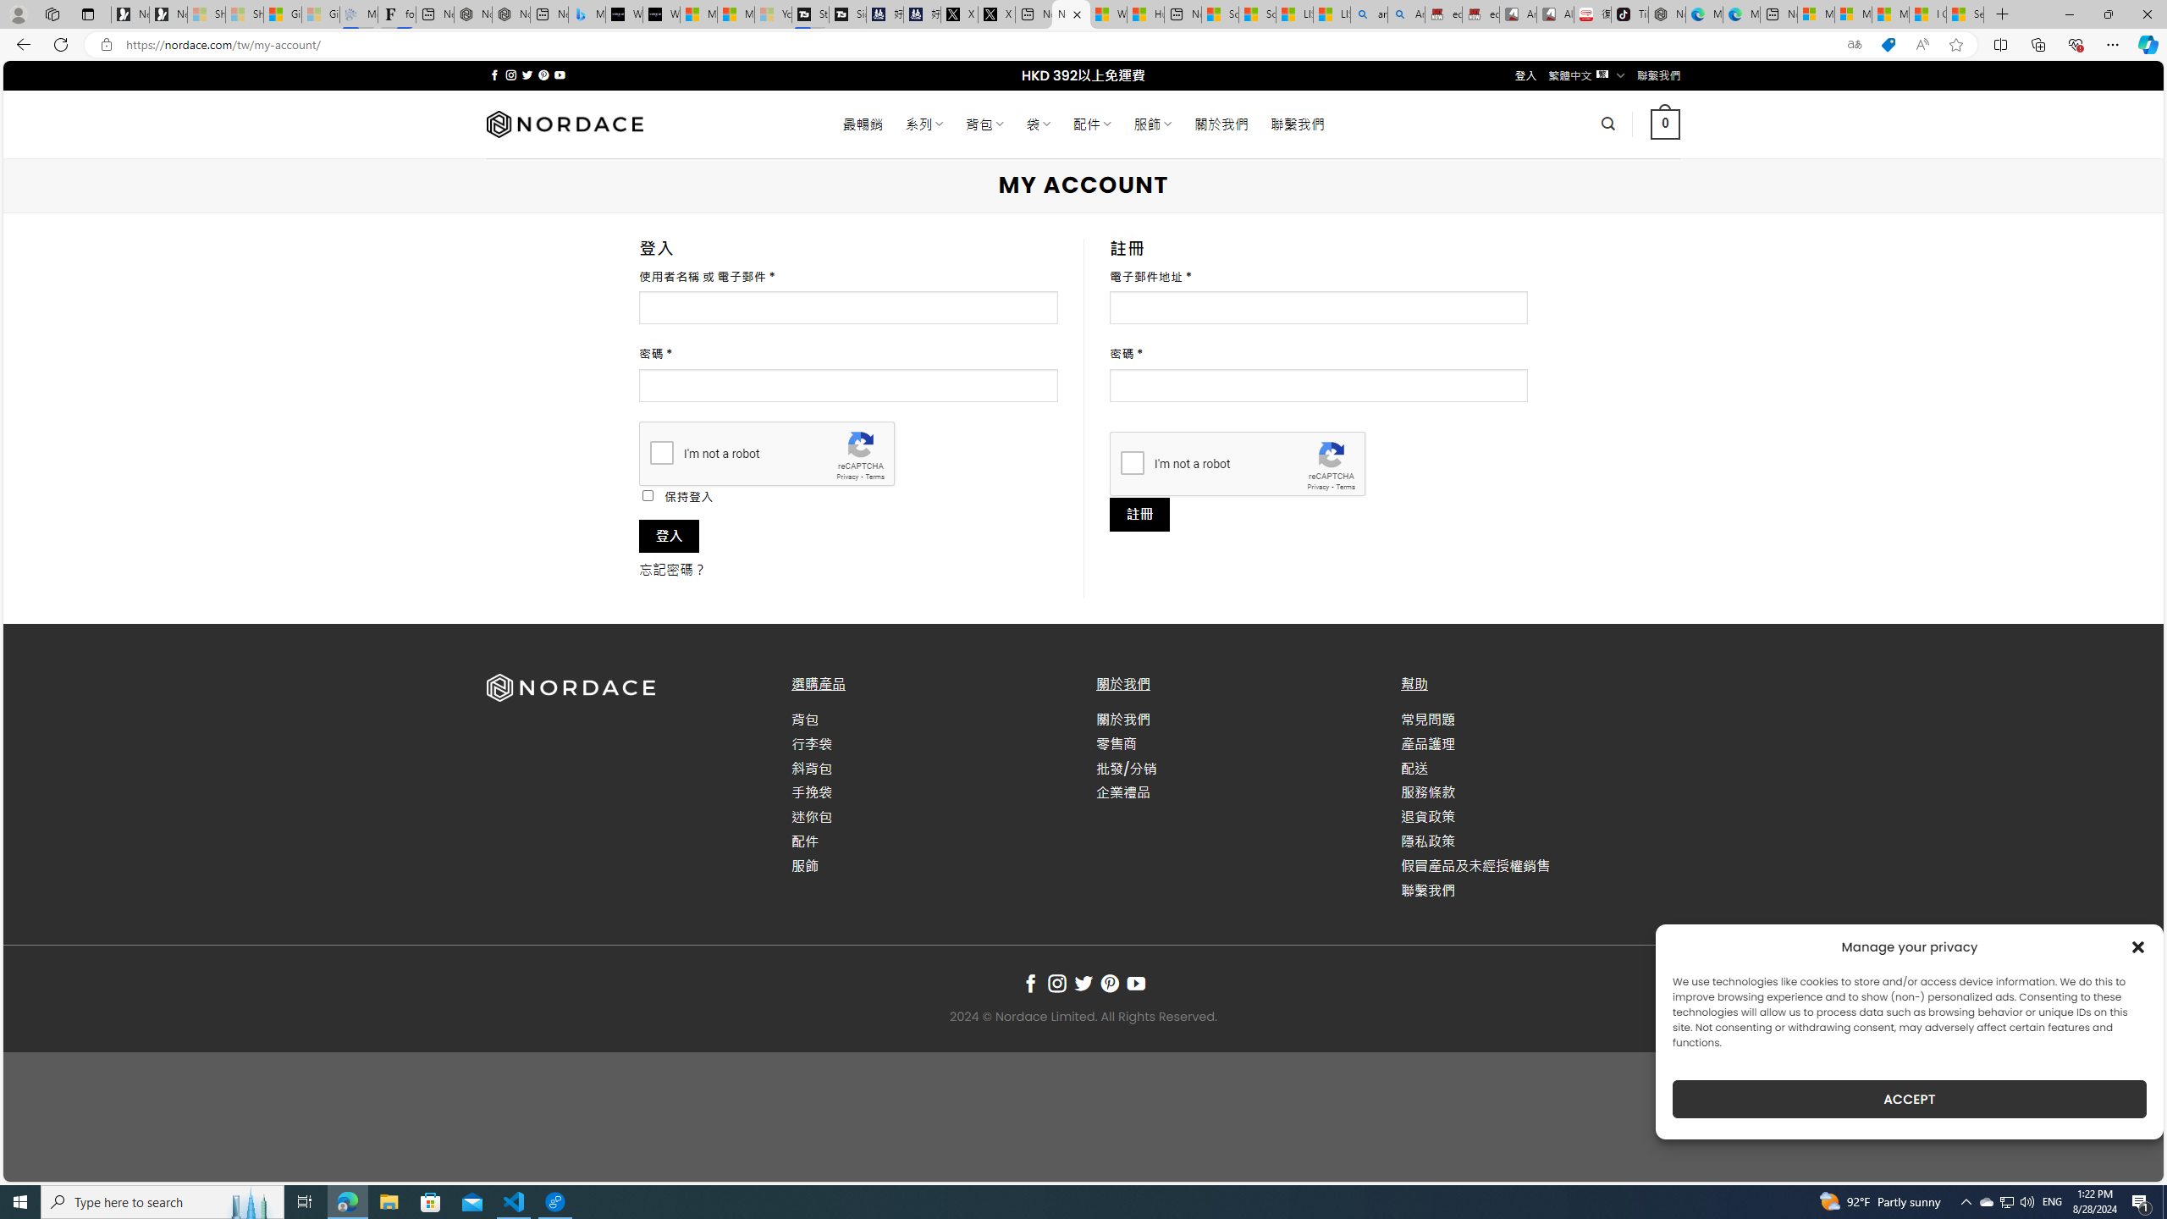 The width and height of the screenshot is (2167, 1219). Describe the element at coordinates (1136, 984) in the screenshot. I see `Follow on YouTube` at that location.